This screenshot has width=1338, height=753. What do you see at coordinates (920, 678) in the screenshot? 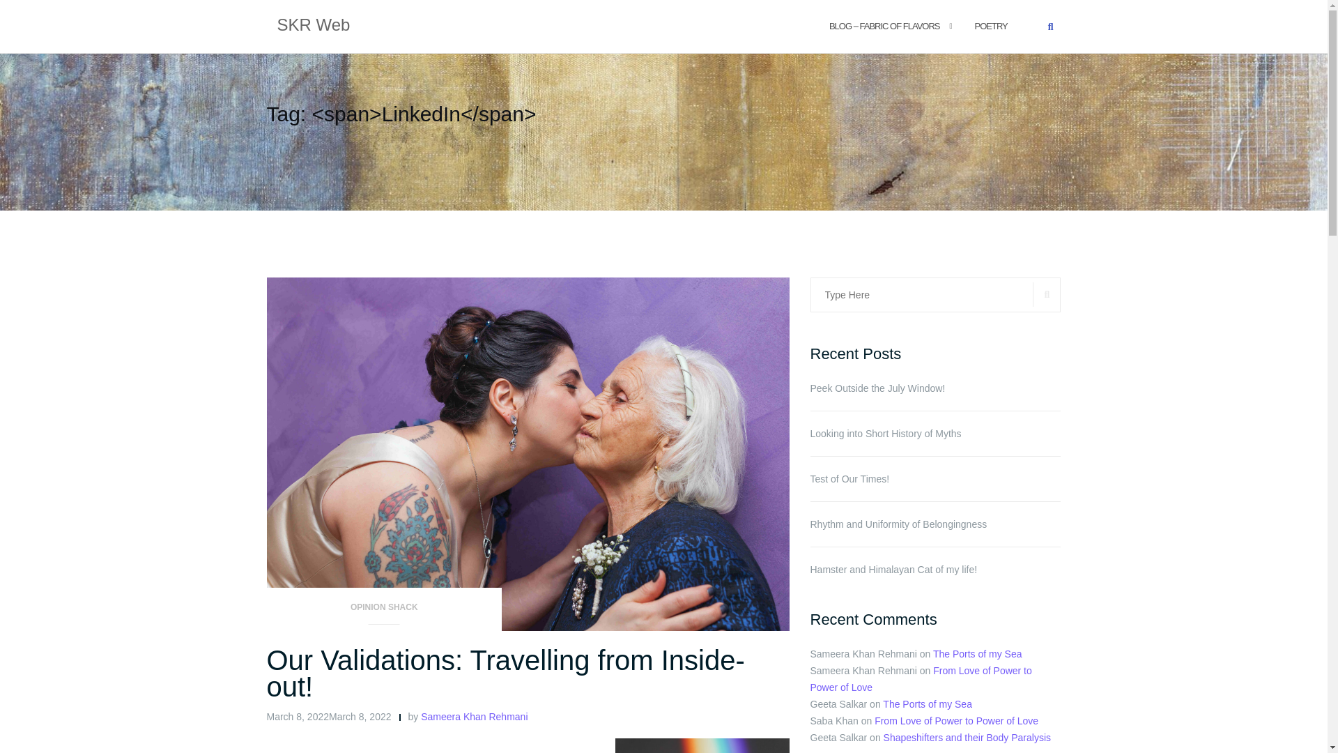
I see `From Love of Power to Power of Love` at bounding box center [920, 678].